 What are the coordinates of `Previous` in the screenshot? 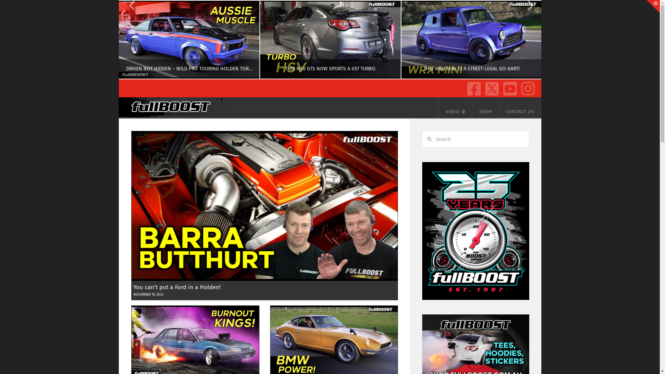 It's located at (132, 39).